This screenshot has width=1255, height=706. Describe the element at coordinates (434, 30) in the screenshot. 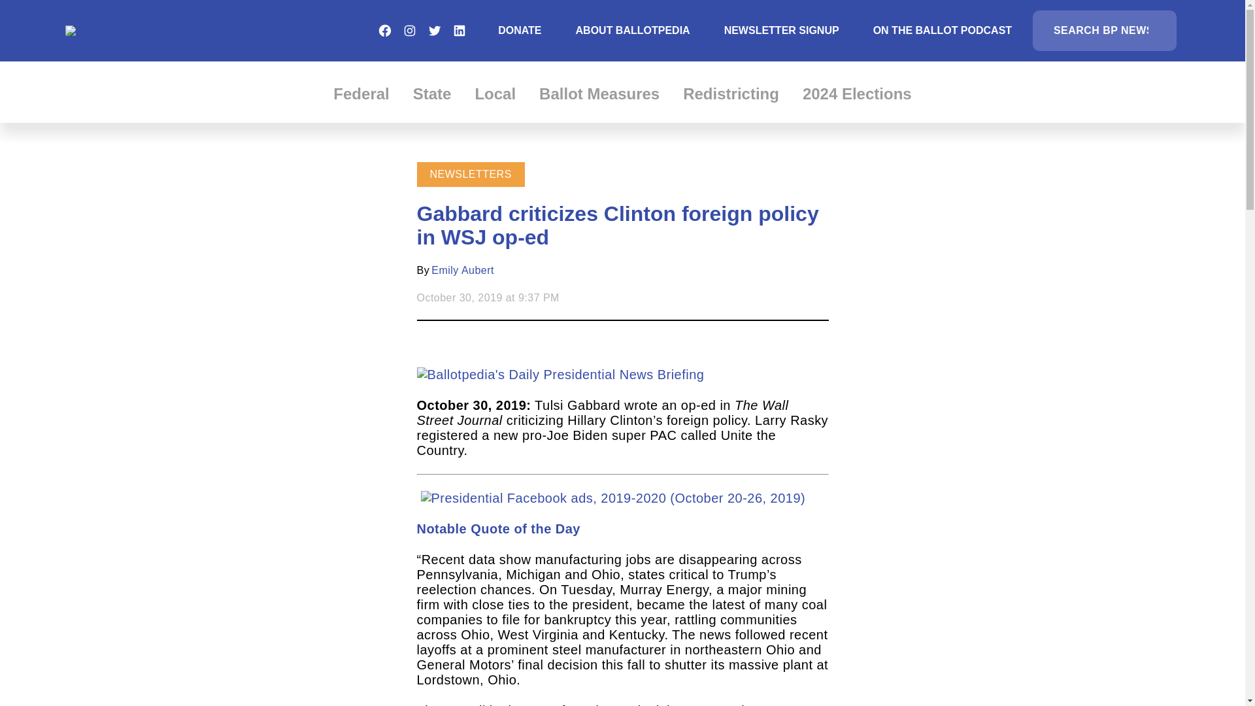

I see `Twitter` at that location.